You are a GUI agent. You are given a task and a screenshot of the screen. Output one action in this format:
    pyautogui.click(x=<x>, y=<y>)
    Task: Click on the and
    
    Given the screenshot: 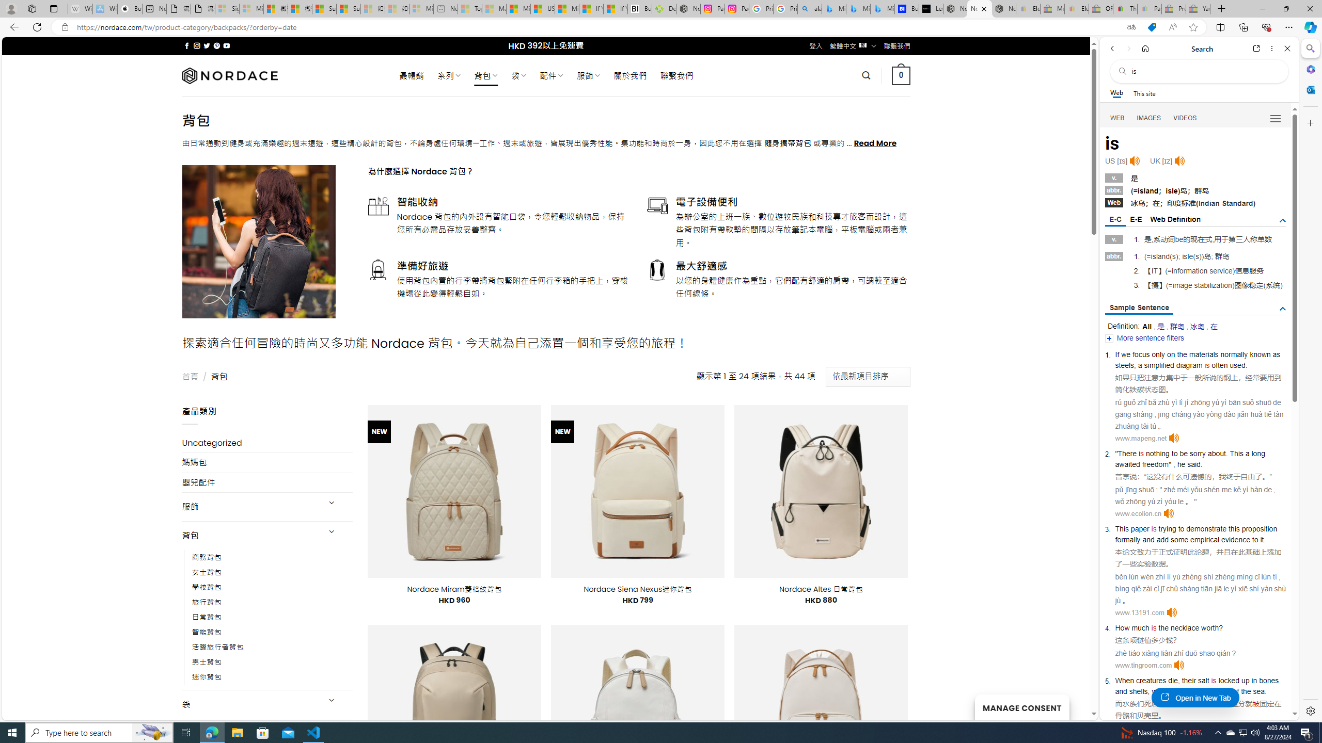 What is the action you would take?
    pyautogui.click(x=1121, y=691)
    